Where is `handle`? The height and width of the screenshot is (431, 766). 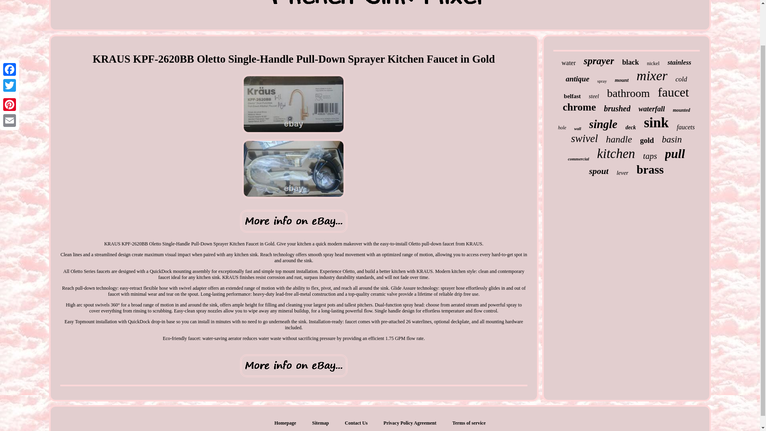
handle is located at coordinates (619, 139).